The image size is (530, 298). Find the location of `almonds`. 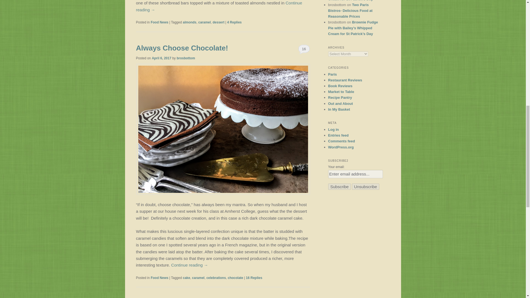

almonds is located at coordinates (189, 22).